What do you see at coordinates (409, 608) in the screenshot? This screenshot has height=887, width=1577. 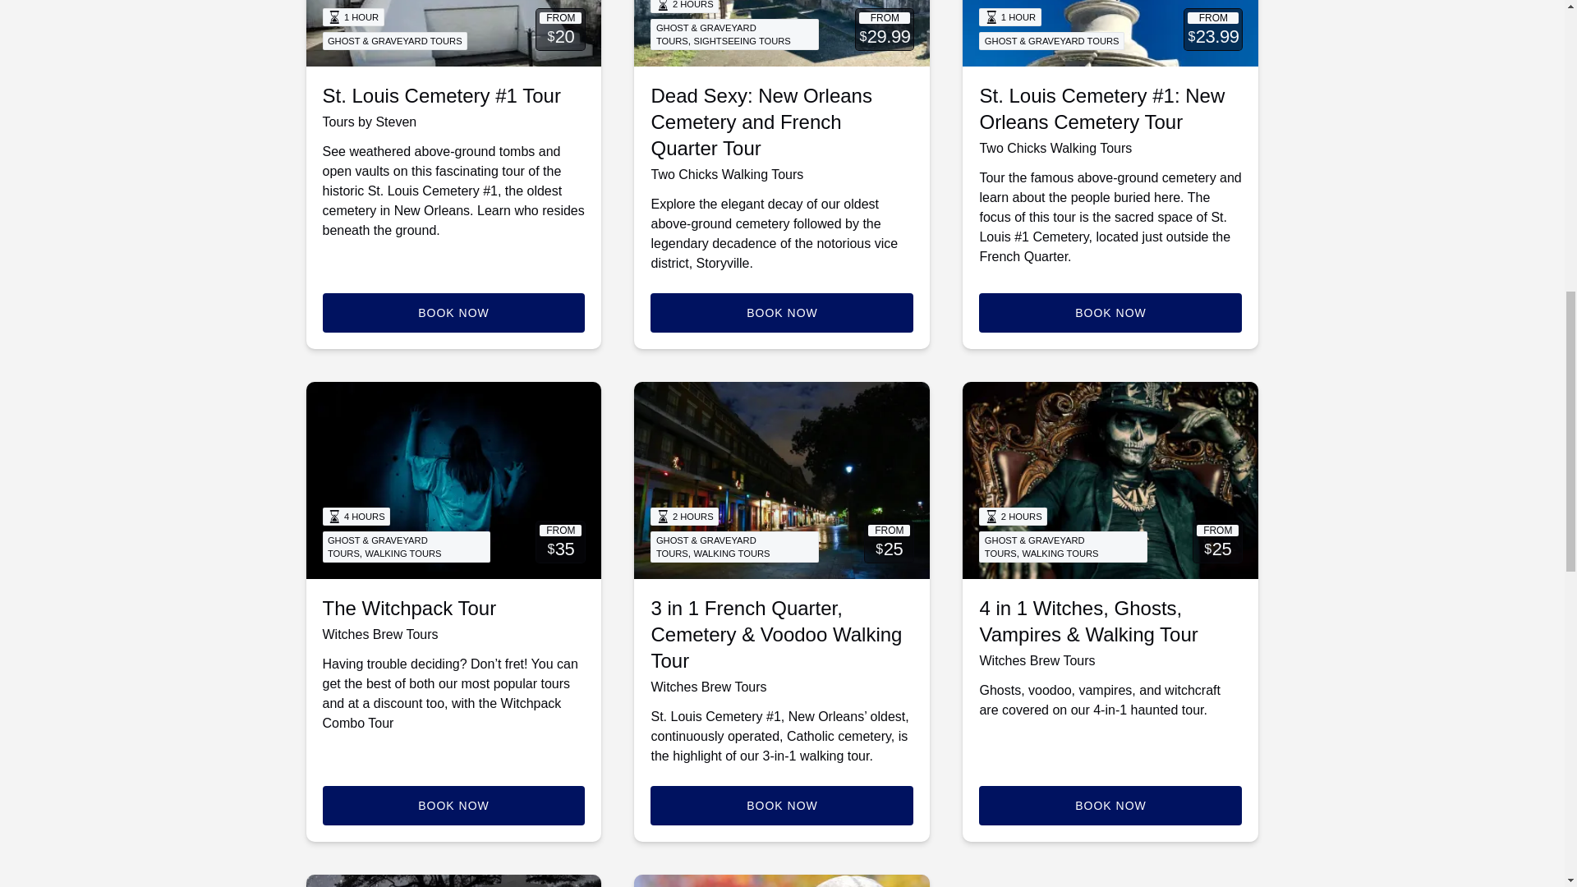 I see `The Witchpack Tour` at bounding box center [409, 608].